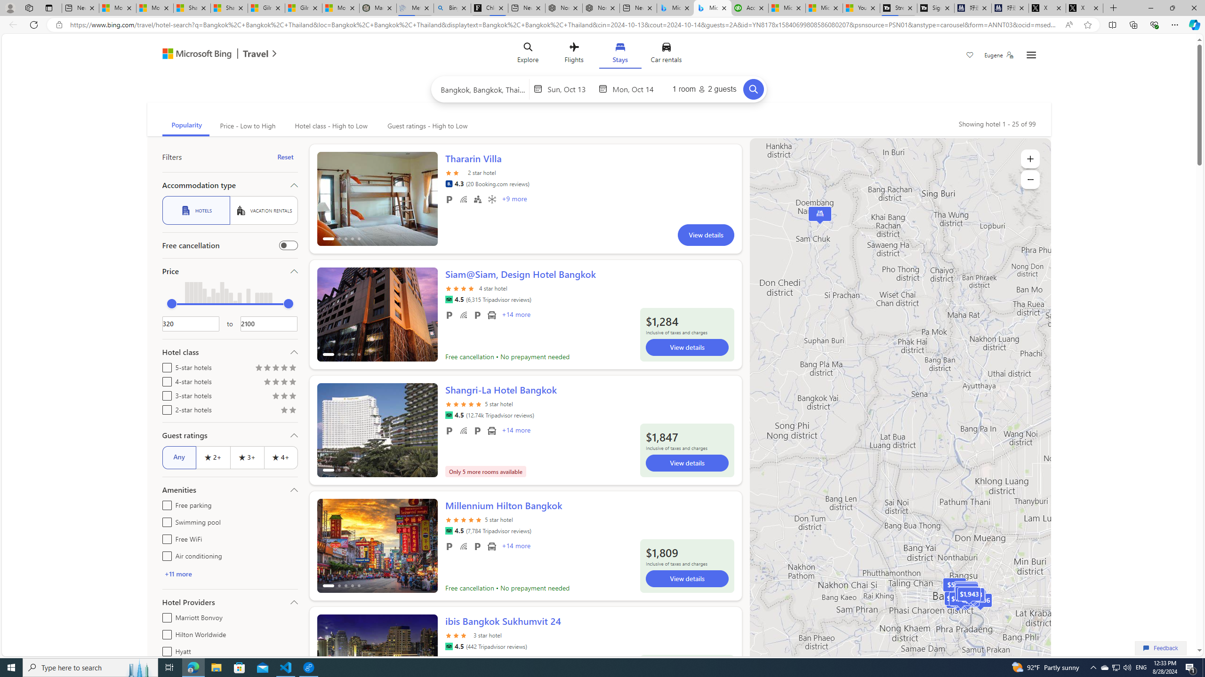 This screenshot has width=1205, height=677. Describe the element at coordinates (1084, 8) in the screenshot. I see `X` at that location.